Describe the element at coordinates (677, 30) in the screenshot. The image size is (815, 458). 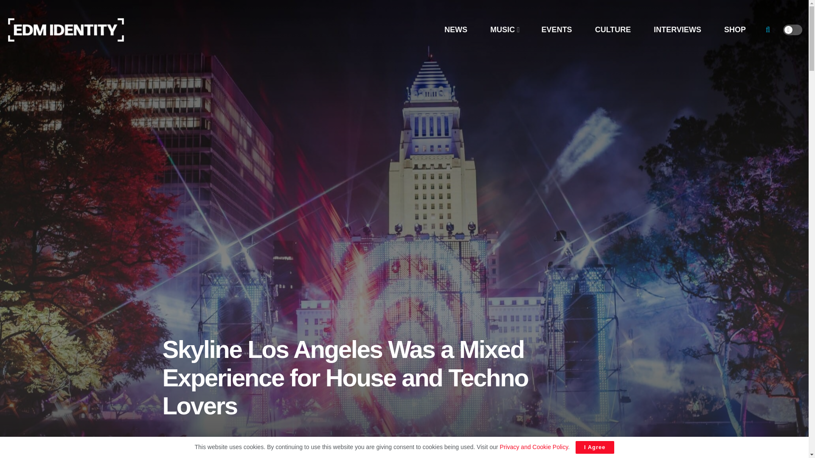
I see `INTERVIEWS` at that location.